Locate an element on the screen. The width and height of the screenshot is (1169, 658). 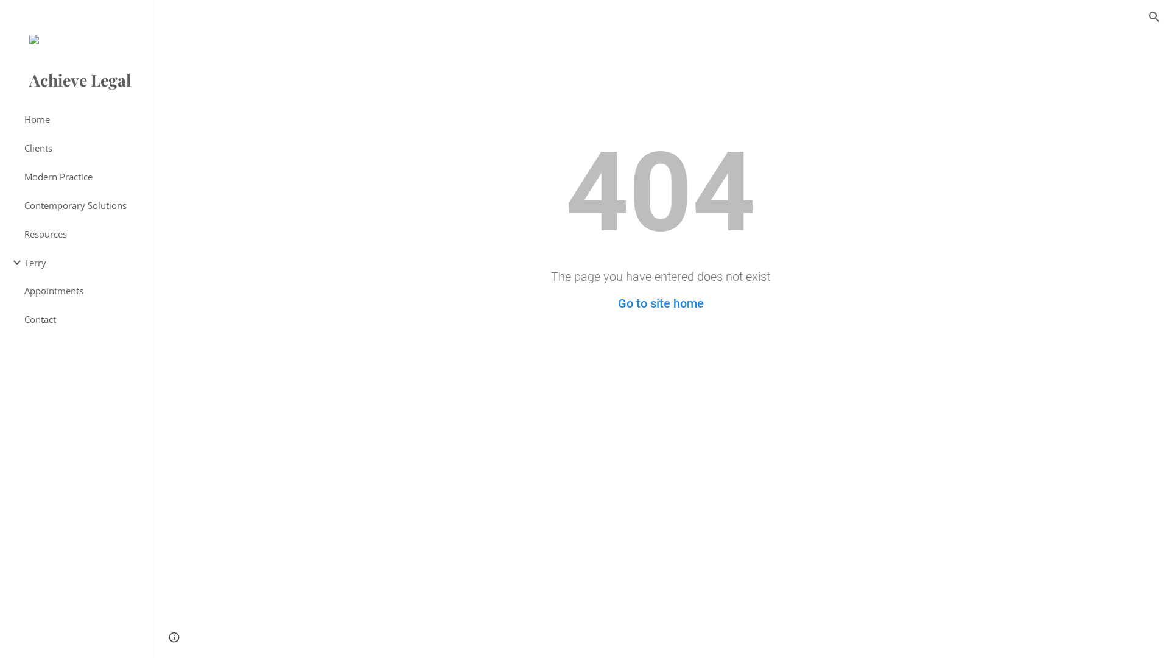
Go to site home is located at coordinates (660, 303).